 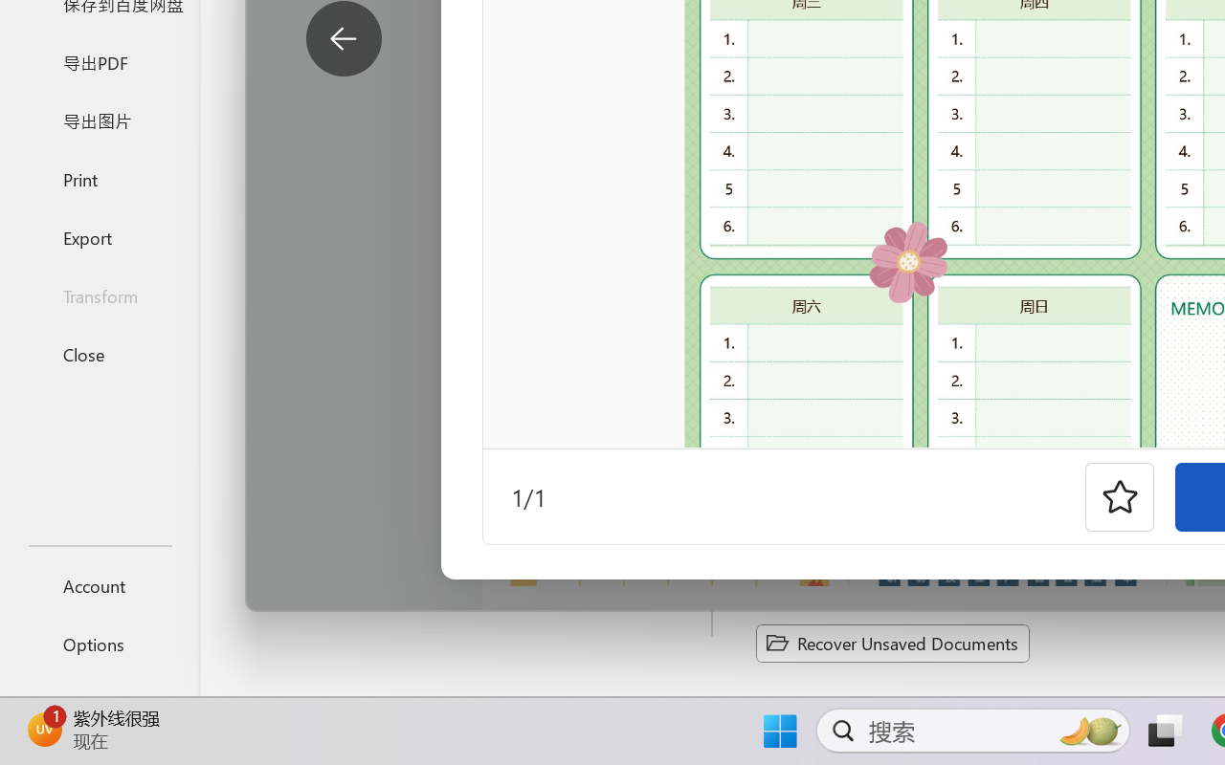 I want to click on Recover Unsaved Documents, so click(x=892, y=643).